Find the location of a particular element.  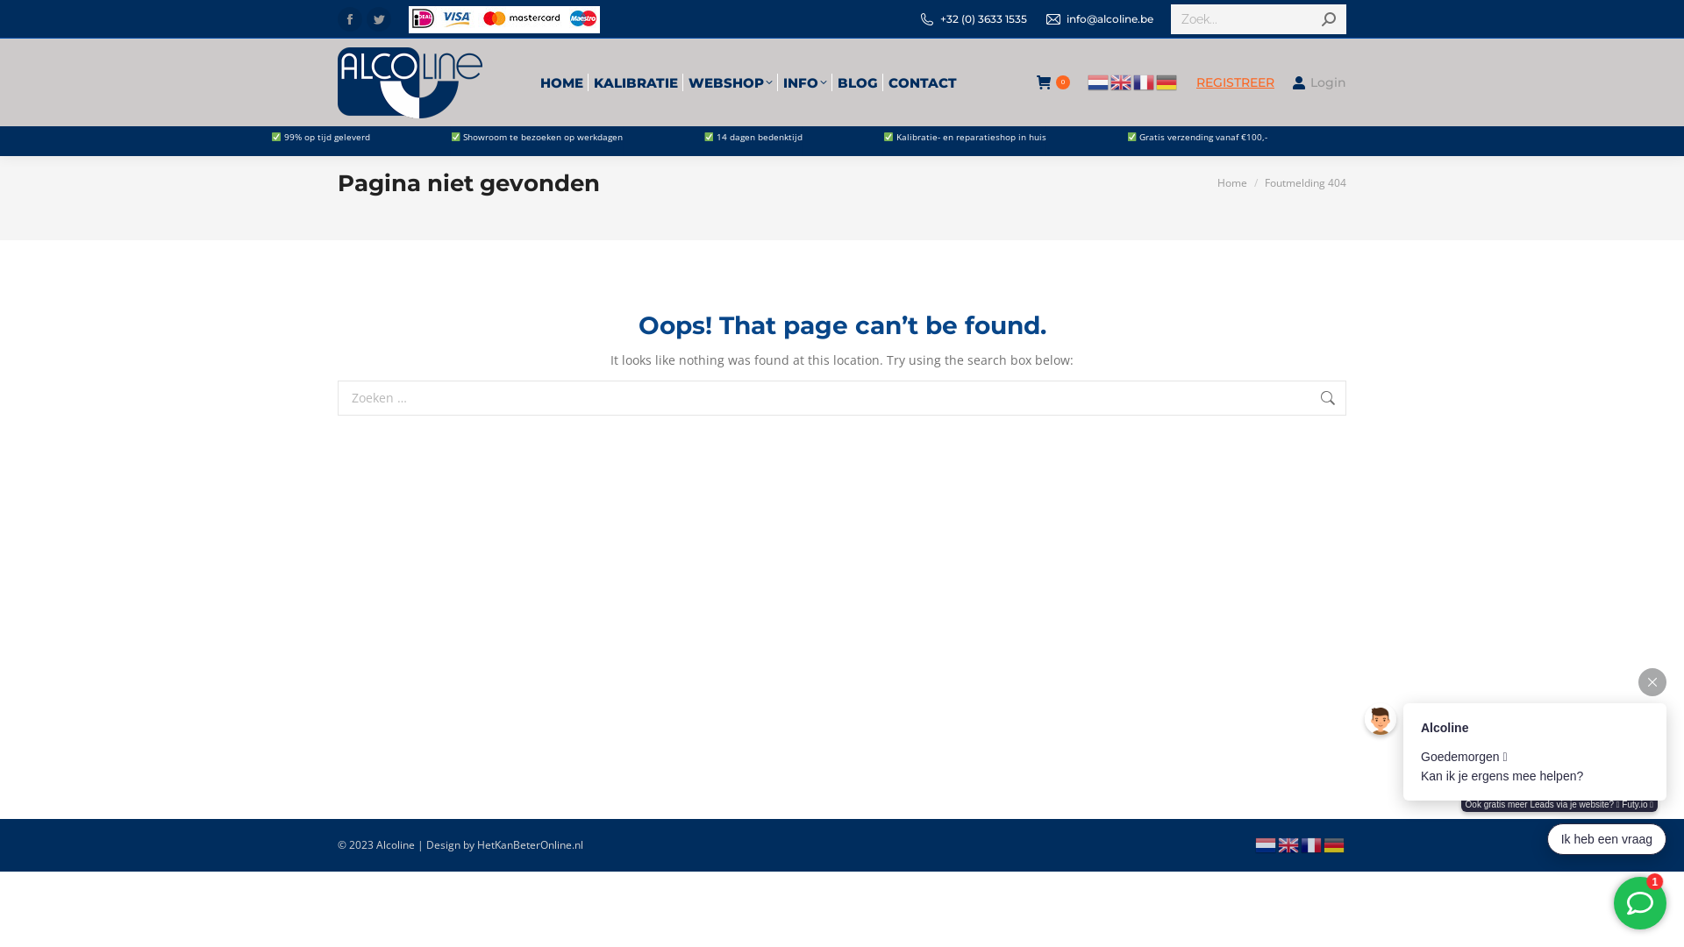

info@alcoline.be is located at coordinates (1099, 19).